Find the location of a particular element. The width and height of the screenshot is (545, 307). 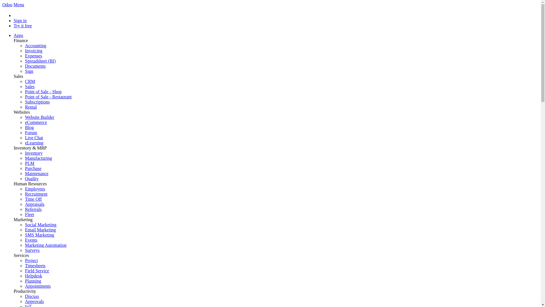

Manufacturing is located at coordinates (39, 158).